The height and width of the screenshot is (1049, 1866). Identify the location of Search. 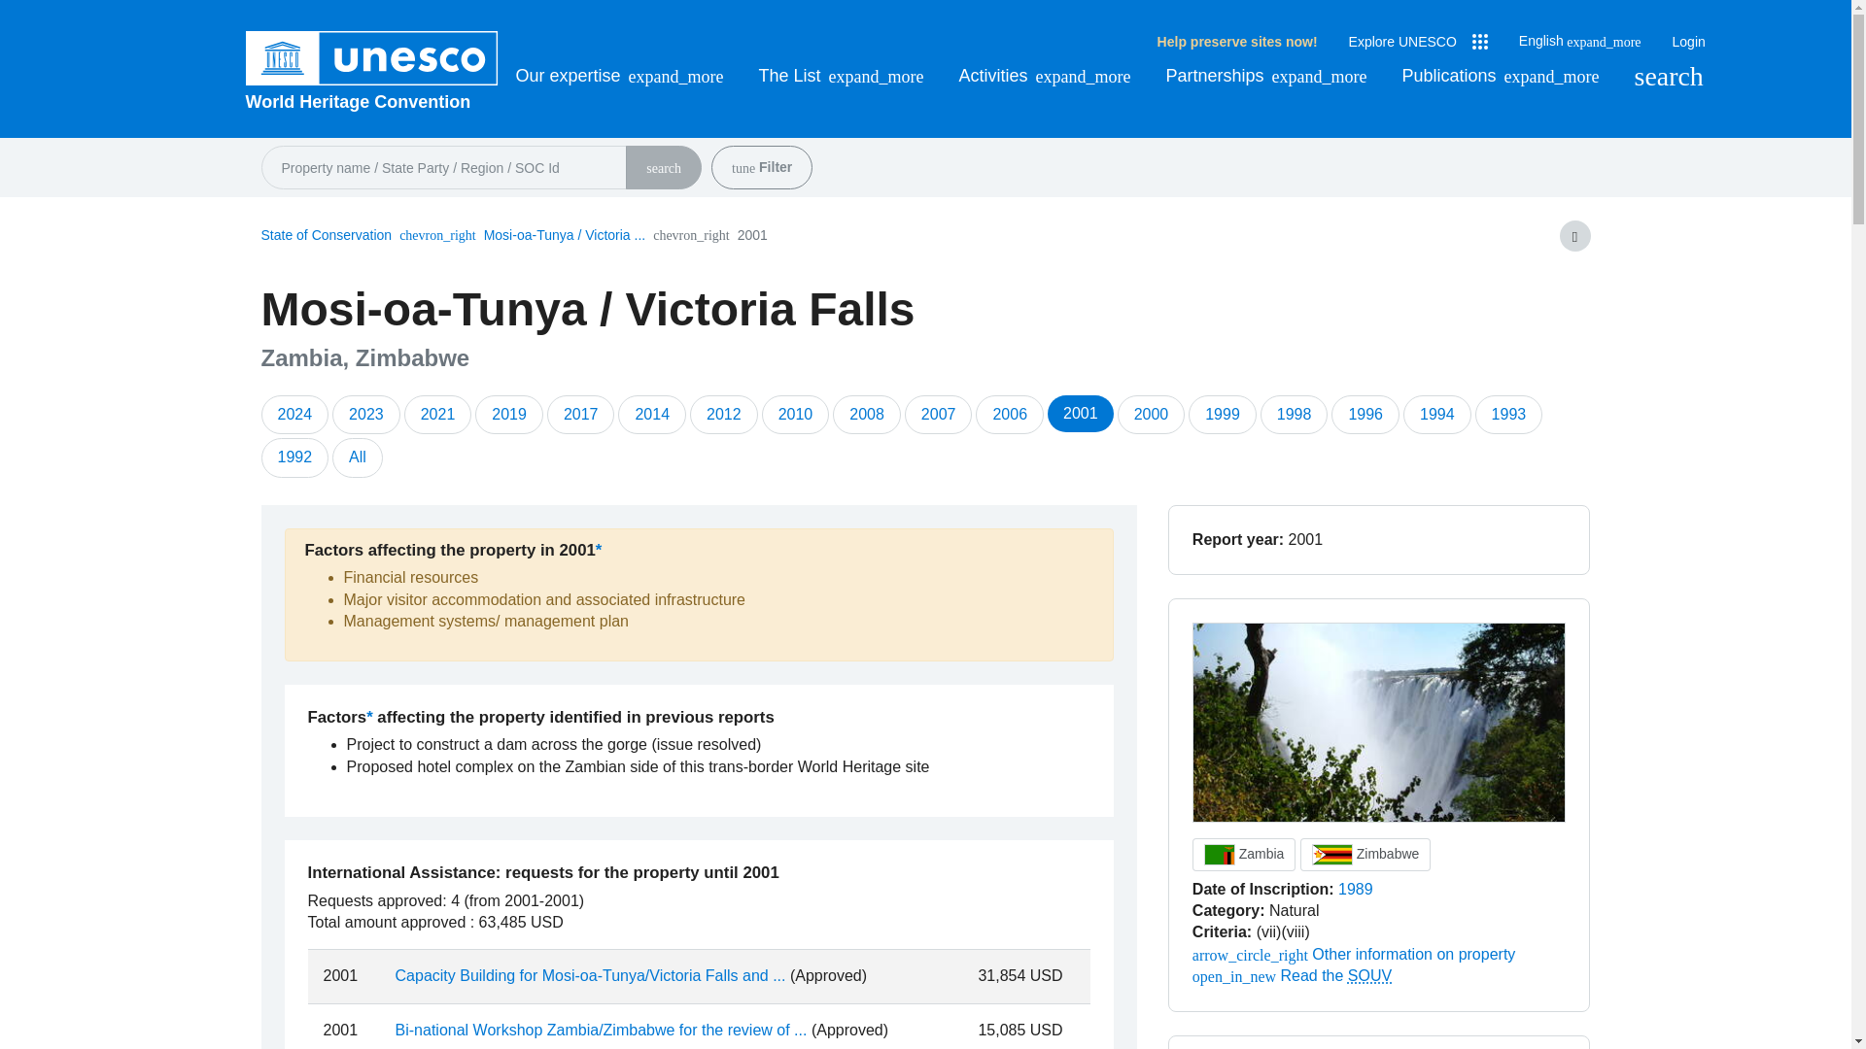
(1668, 76).